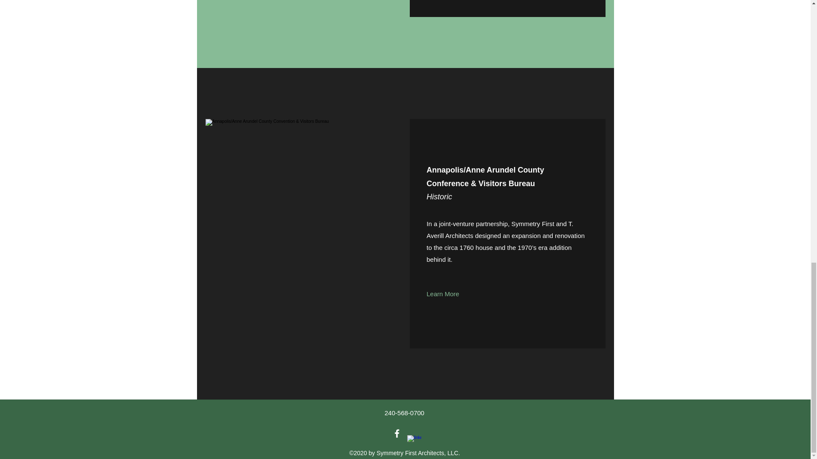 Image resolution: width=817 pixels, height=459 pixels. What do you see at coordinates (443, 294) in the screenshot?
I see `Learn More` at bounding box center [443, 294].